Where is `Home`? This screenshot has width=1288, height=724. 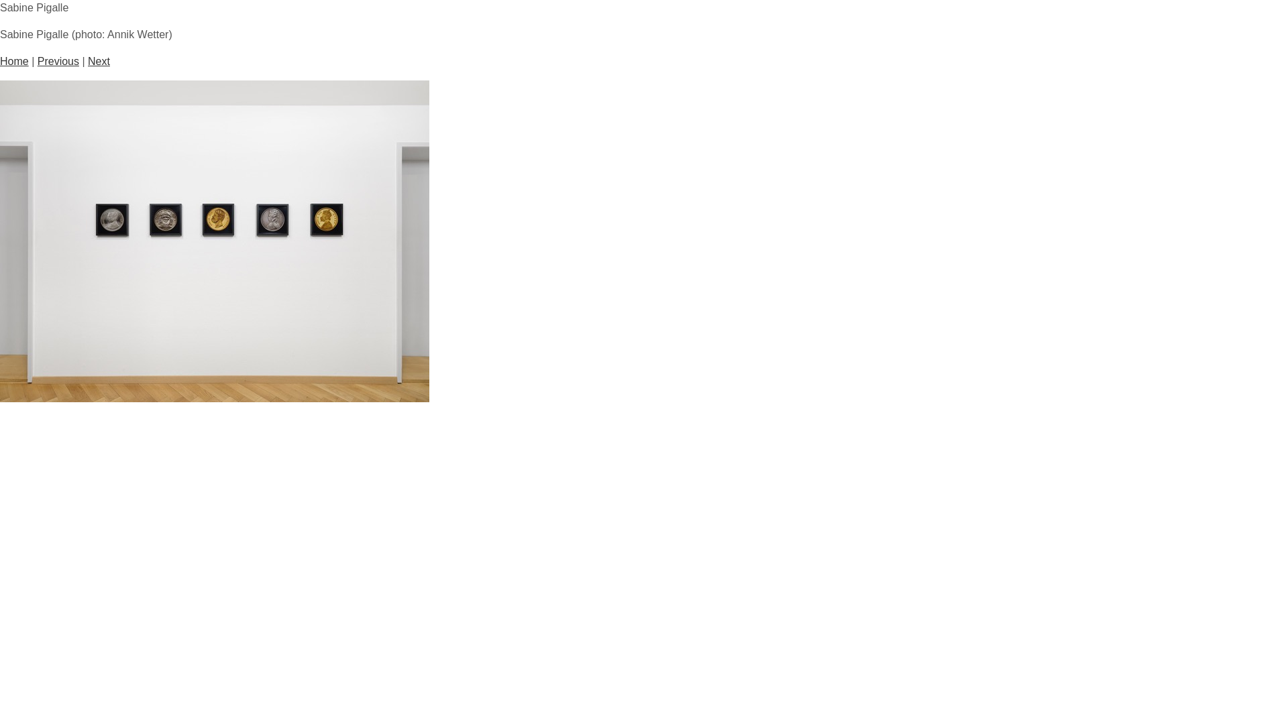 Home is located at coordinates (15, 62).